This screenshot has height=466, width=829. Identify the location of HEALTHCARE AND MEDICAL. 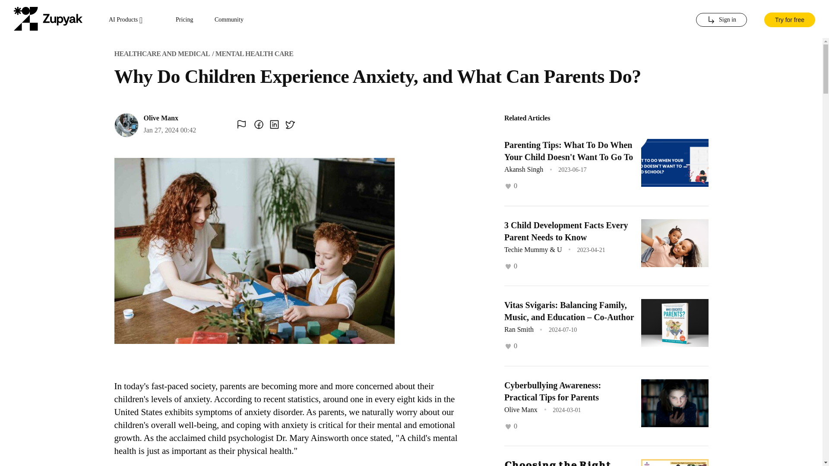
(161, 54).